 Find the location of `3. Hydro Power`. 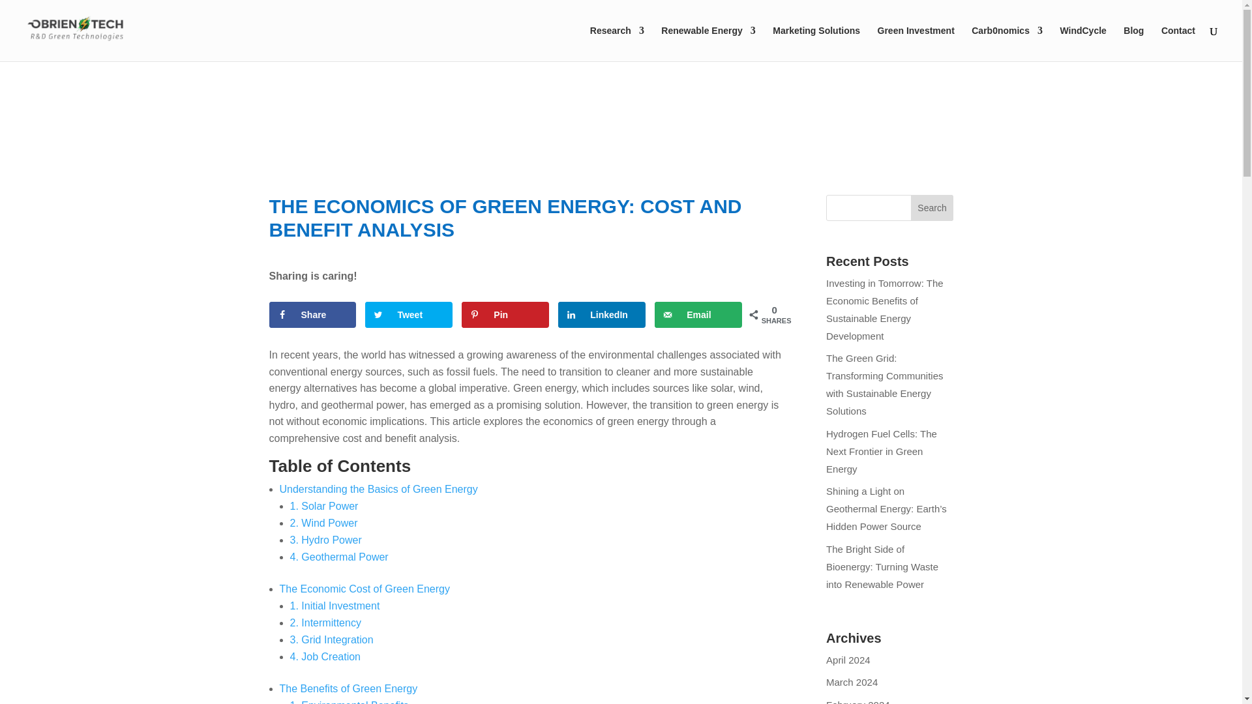

3. Hydro Power is located at coordinates (325, 540).